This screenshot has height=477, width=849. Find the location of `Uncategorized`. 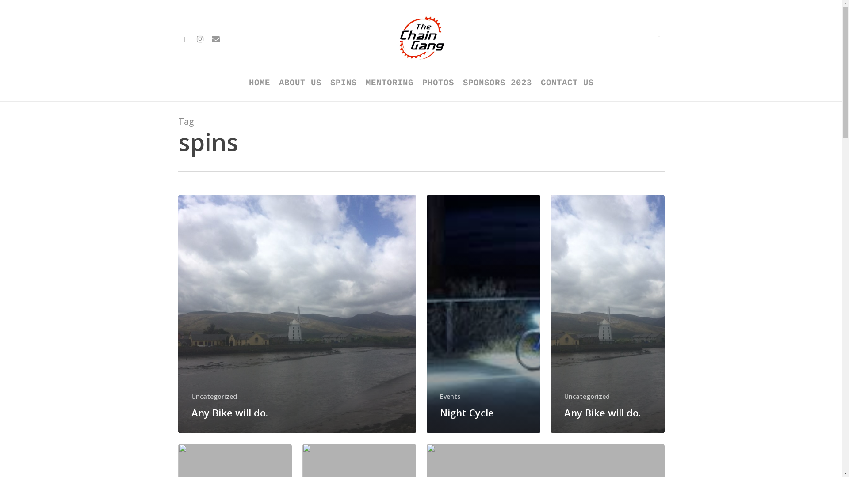

Uncategorized is located at coordinates (587, 397).